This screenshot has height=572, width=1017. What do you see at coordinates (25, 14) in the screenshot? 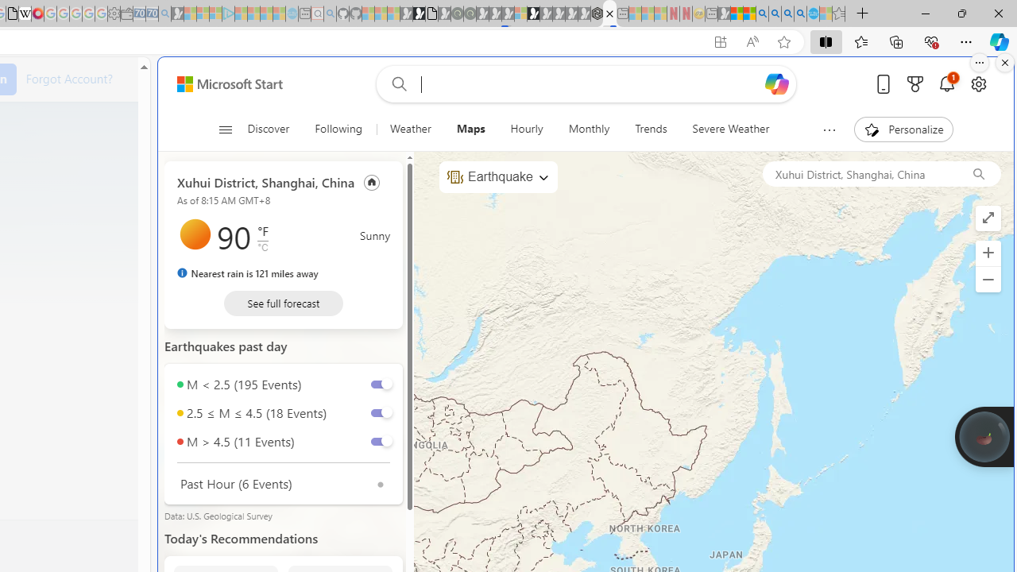
I see `Target page - Wikipedia` at bounding box center [25, 14].